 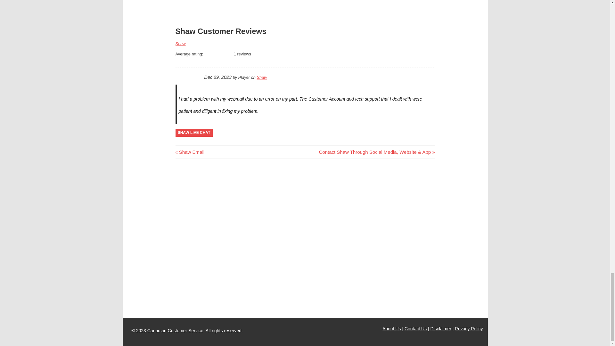 I want to click on Shaw, so click(x=261, y=78).